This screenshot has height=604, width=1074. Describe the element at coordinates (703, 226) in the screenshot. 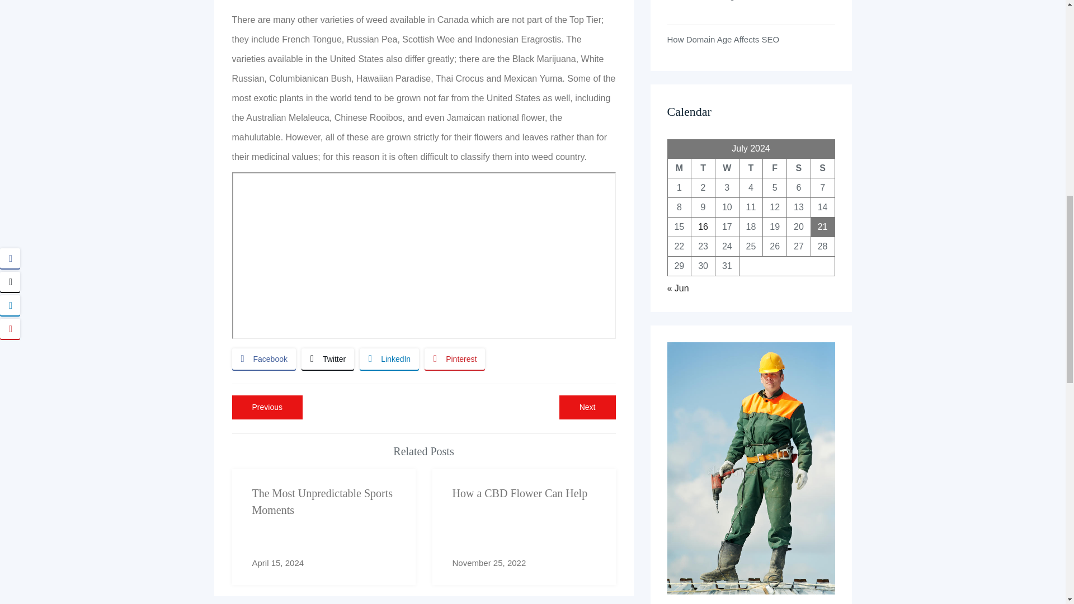

I see `Wednesday` at that location.